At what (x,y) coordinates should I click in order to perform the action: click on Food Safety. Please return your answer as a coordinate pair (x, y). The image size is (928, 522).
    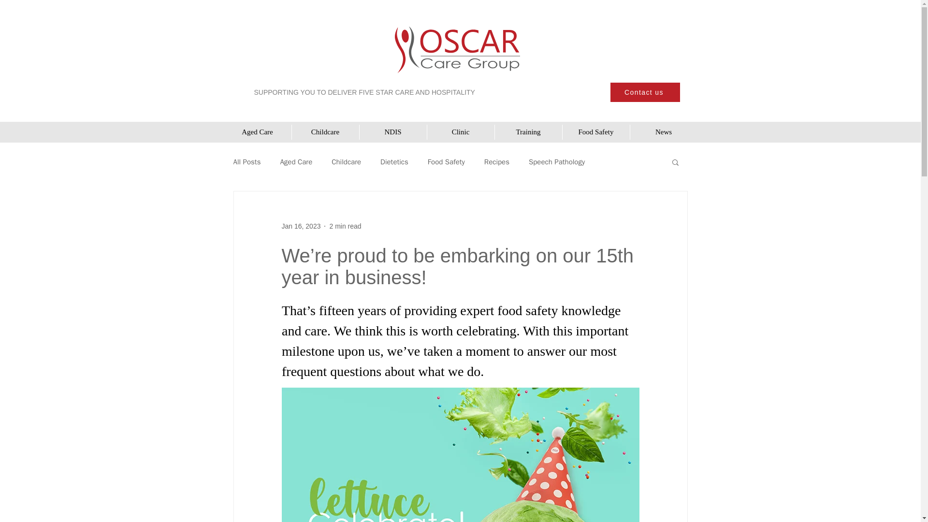
    Looking at the image, I should click on (595, 132).